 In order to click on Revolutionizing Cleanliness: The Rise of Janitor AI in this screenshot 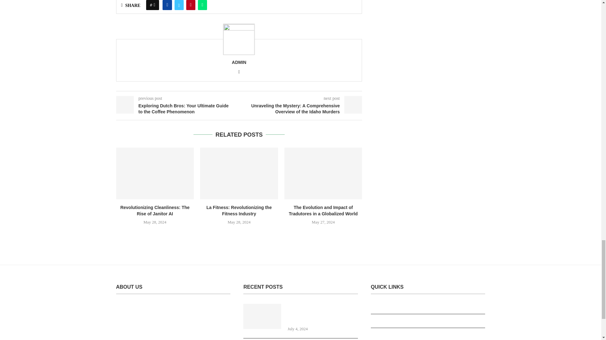, I will do `click(155, 173)`.